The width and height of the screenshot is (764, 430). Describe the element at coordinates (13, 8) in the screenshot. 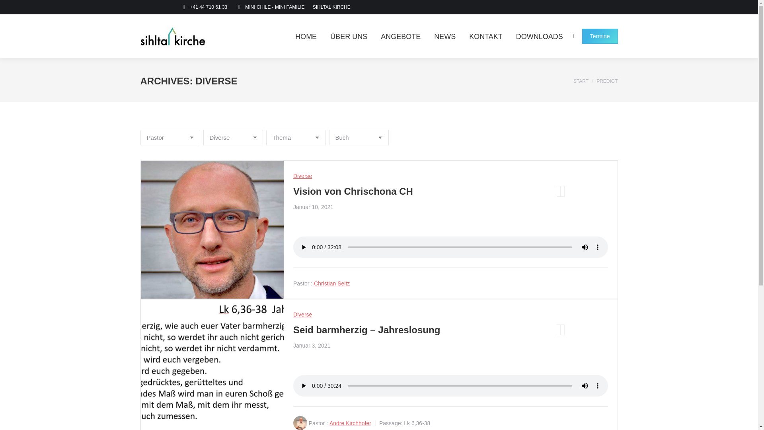

I see `Los!` at that location.